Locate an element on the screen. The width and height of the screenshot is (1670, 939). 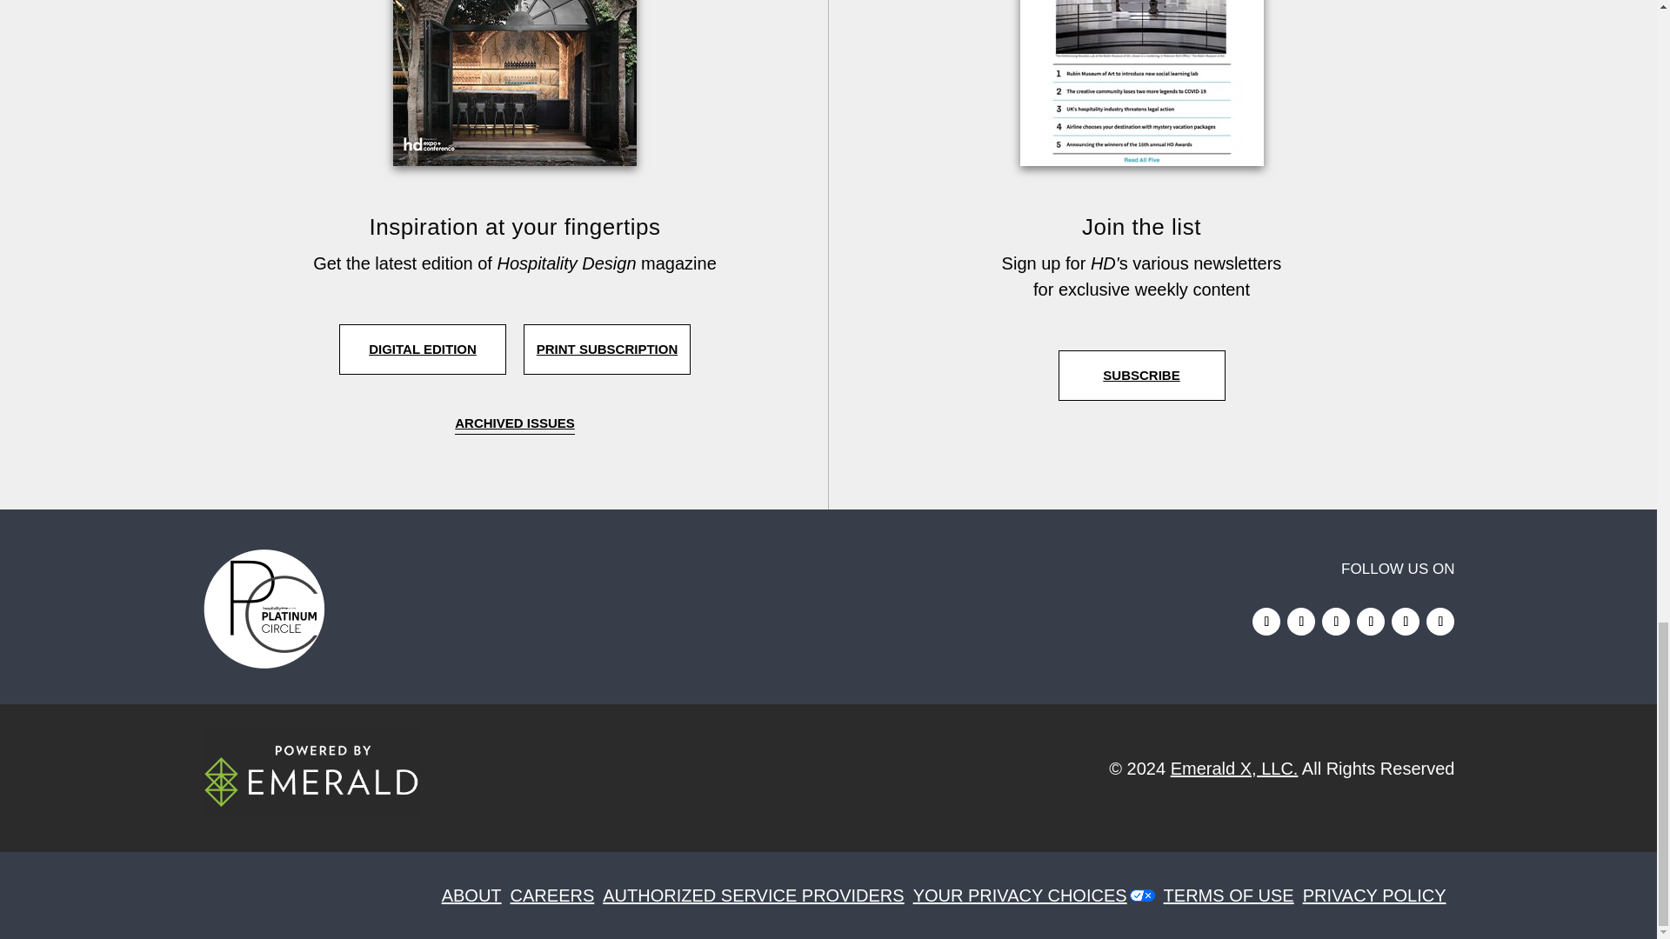
authorized-service-providers is located at coordinates (757, 896).